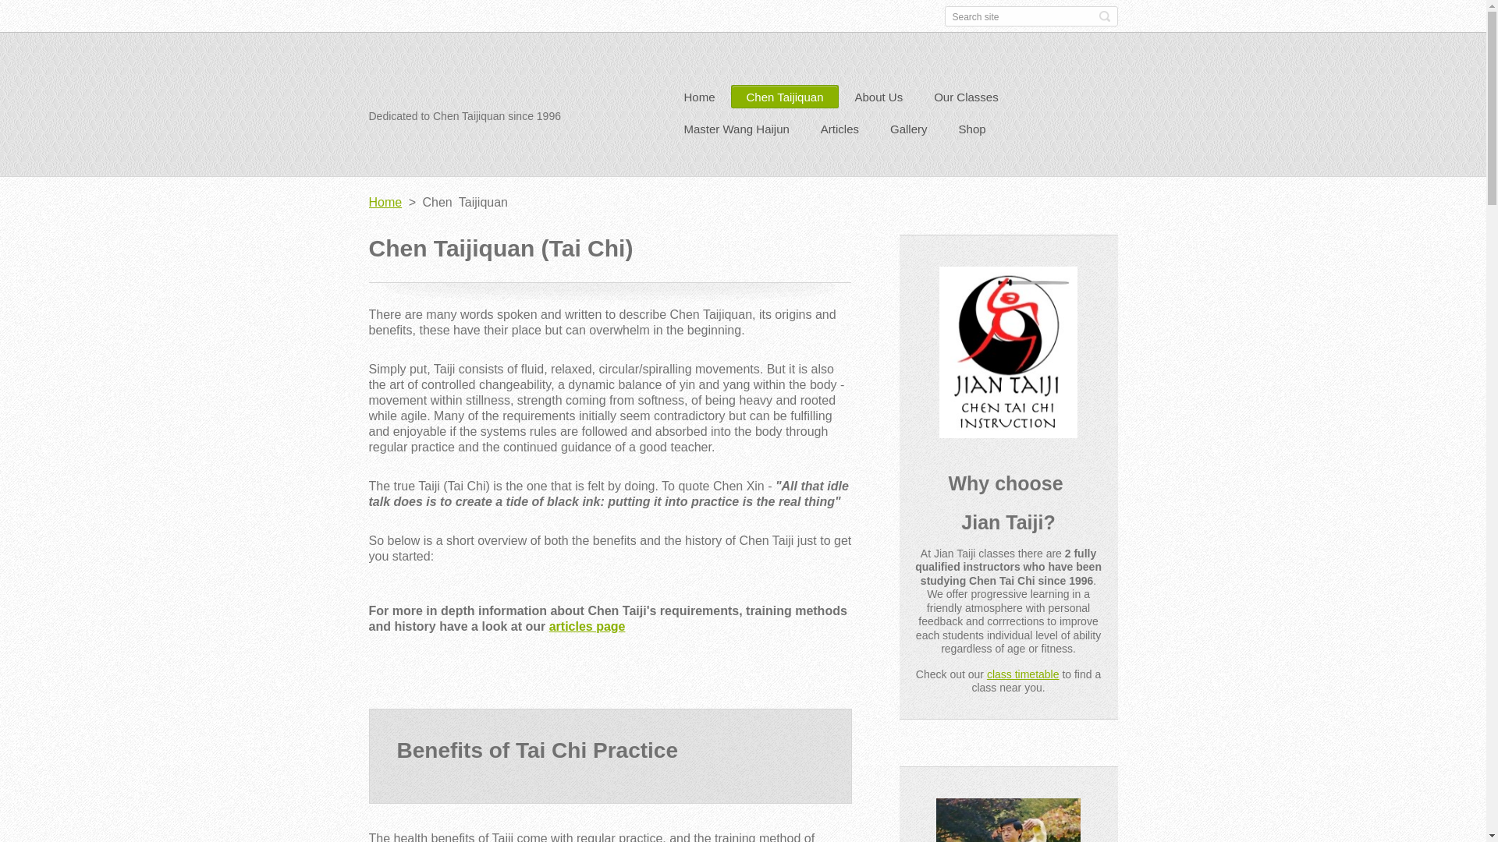 Image resolution: width=1498 pixels, height=842 pixels. What do you see at coordinates (426, 80) in the screenshot?
I see `Go to Homepage.` at bounding box center [426, 80].